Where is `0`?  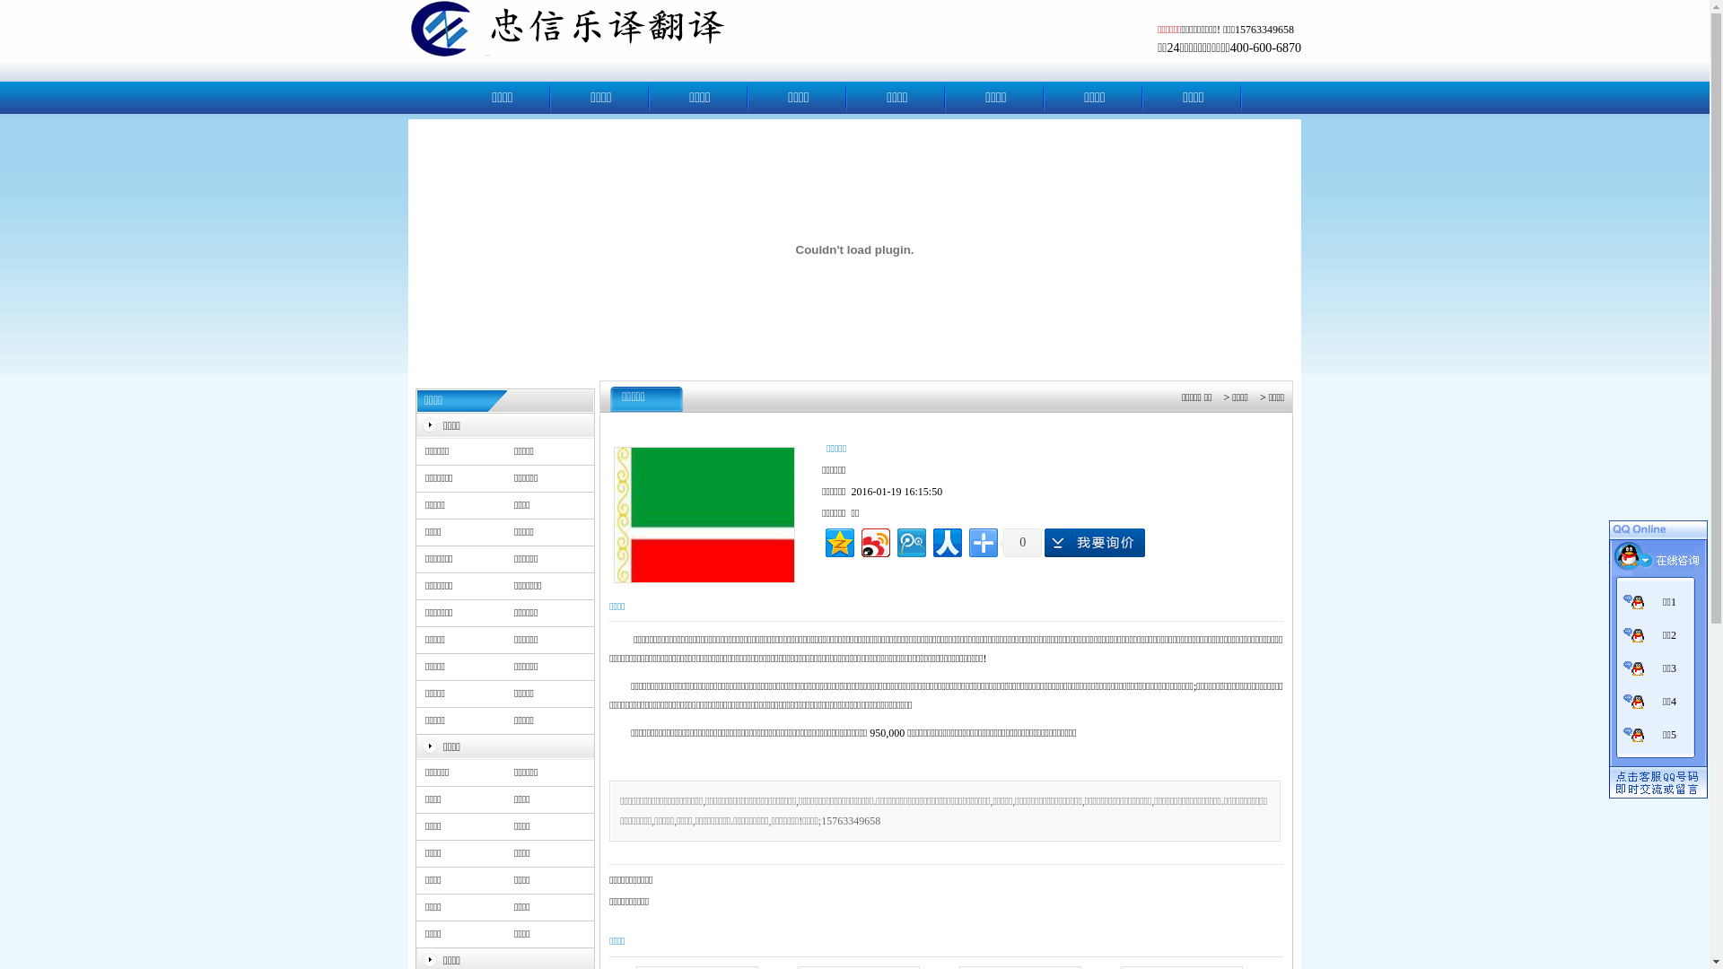 0 is located at coordinates (1020, 543).